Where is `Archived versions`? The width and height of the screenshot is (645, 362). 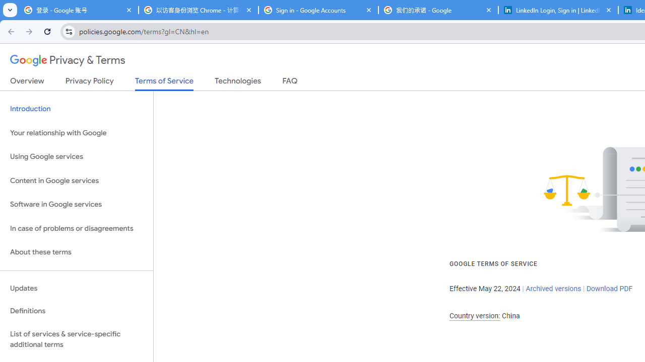 Archived versions is located at coordinates (553, 289).